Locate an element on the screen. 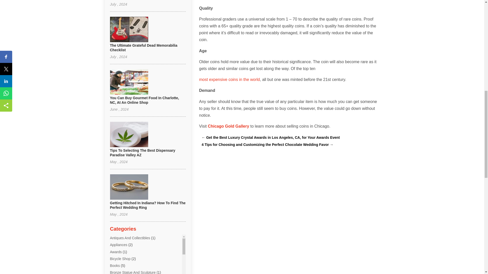  Bronze Statue And Sculpture is located at coordinates (133, 272).